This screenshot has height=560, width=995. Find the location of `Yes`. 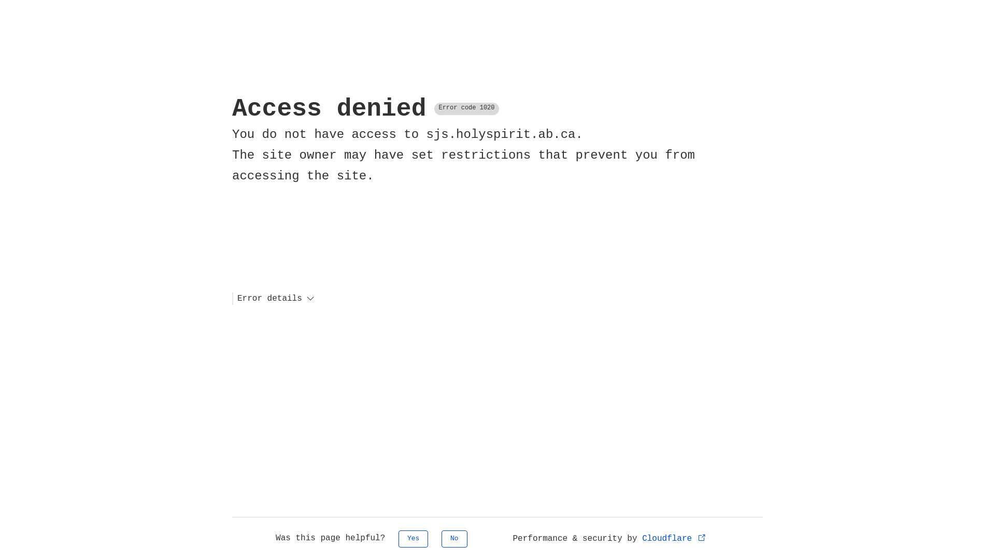

Yes is located at coordinates (414, 539).